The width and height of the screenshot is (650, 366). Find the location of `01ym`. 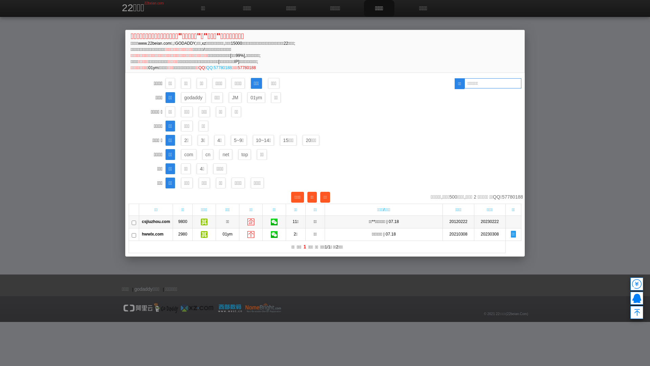

01ym is located at coordinates (256, 98).